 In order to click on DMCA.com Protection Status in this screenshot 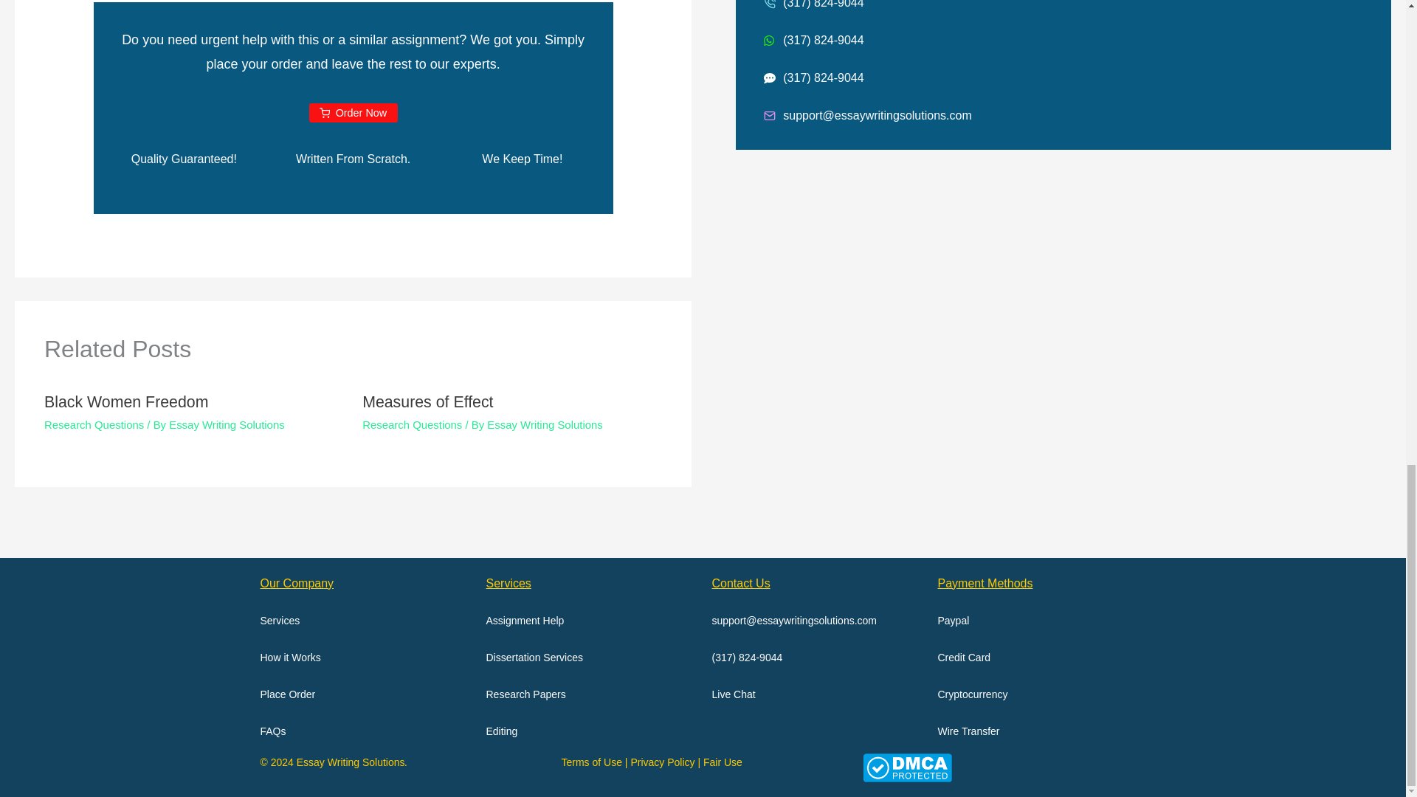, I will do `click(906, 767)`.